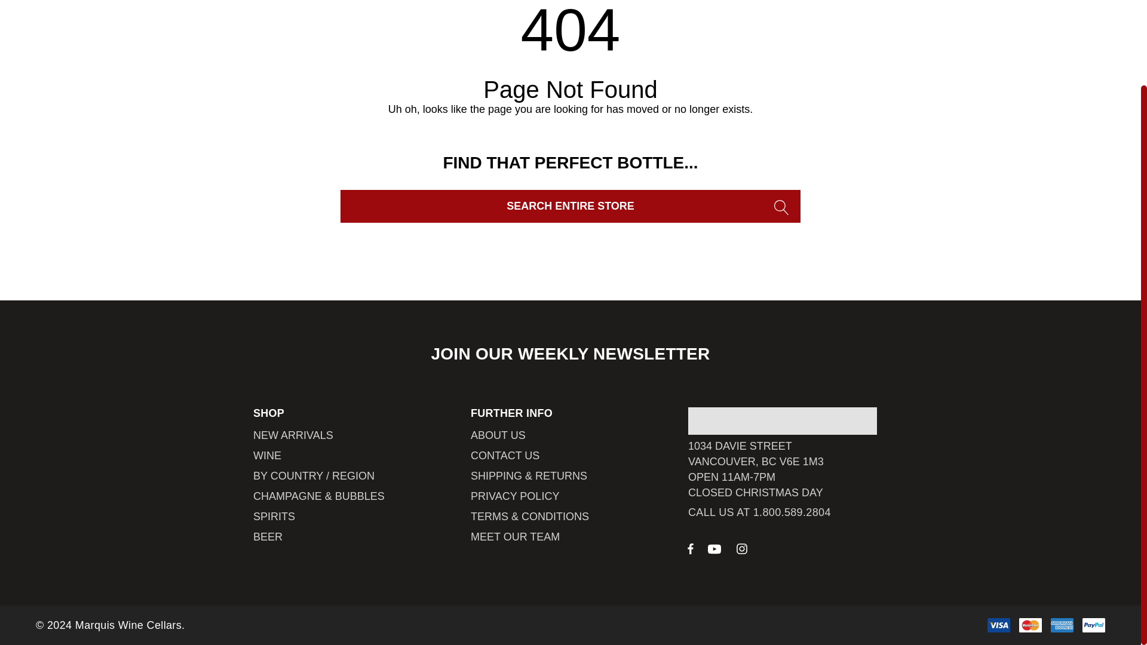 The image size is (1147, 645). I want to click on youtube youtube, so click(714, 549).